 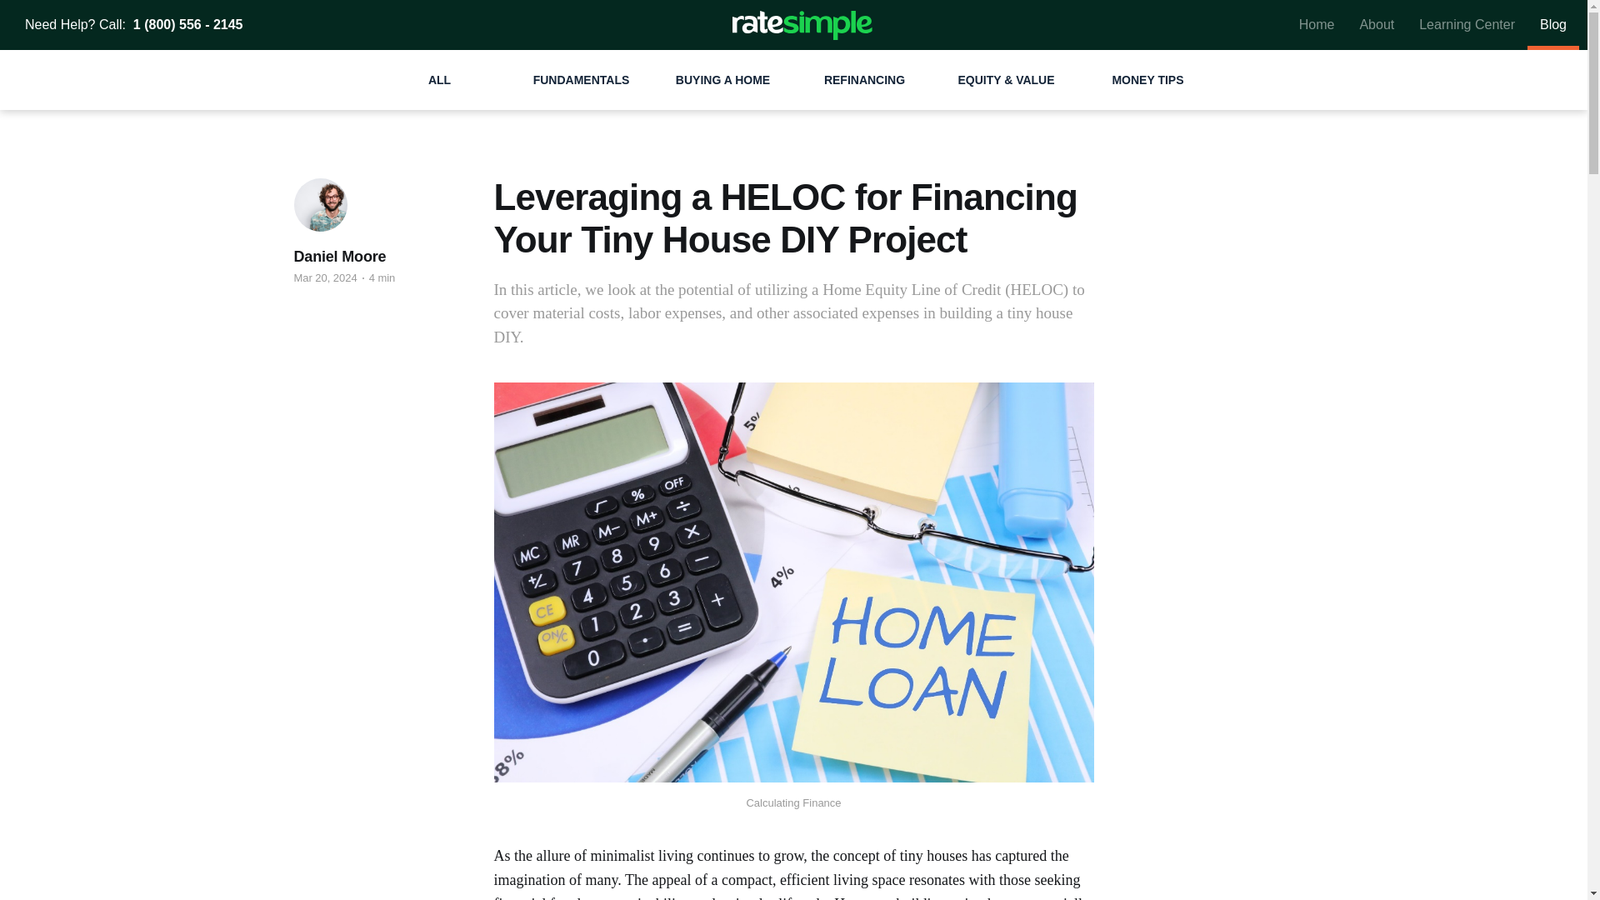 What do you see at coordinates (722, 80) in the screenshot?
I see `BUYING A HOME` at bounding box center [722, 80].